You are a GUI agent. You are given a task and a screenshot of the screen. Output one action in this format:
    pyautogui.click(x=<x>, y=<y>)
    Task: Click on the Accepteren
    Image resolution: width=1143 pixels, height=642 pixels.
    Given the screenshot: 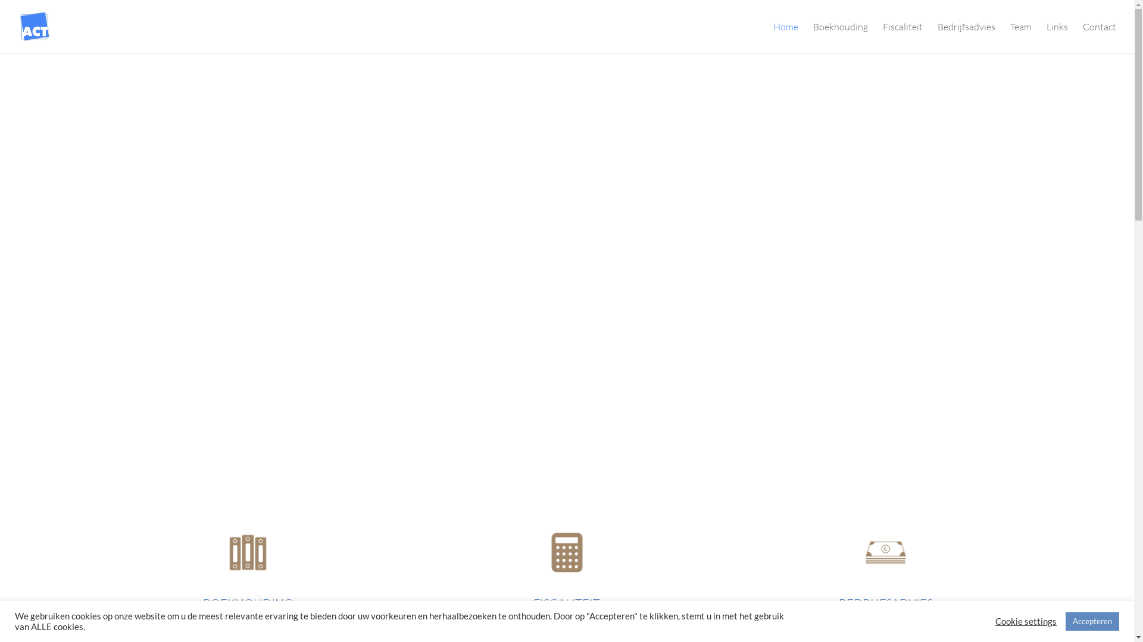 What is the action you would take?
    pyautogui.click(x=1092, y=622)
    